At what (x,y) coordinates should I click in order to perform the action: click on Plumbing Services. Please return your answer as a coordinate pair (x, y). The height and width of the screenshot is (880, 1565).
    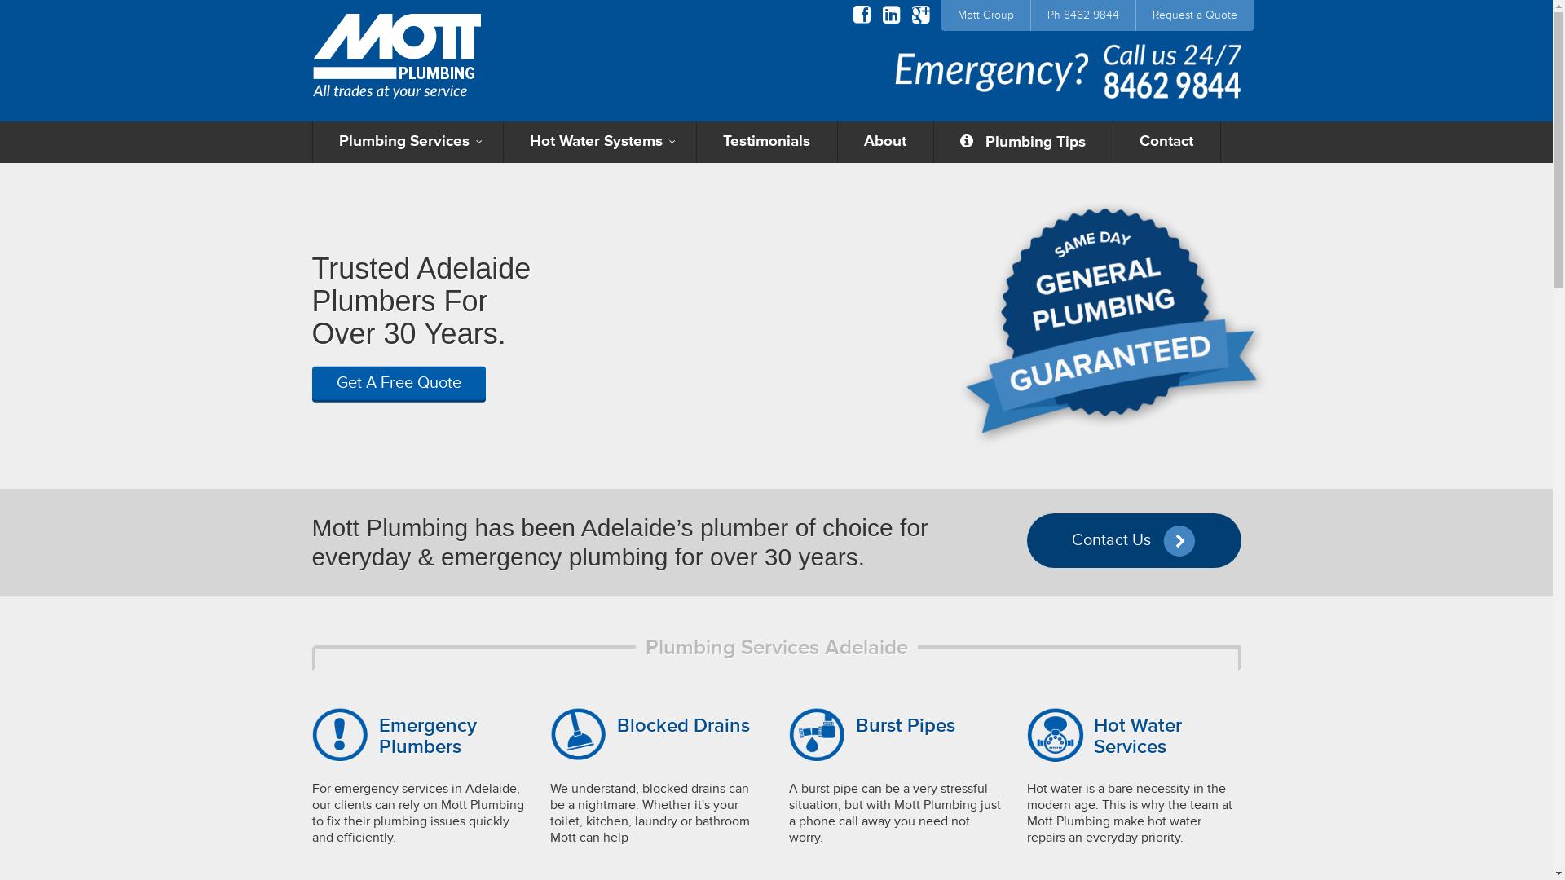
    Looking at the image, I should click on (408, 142).